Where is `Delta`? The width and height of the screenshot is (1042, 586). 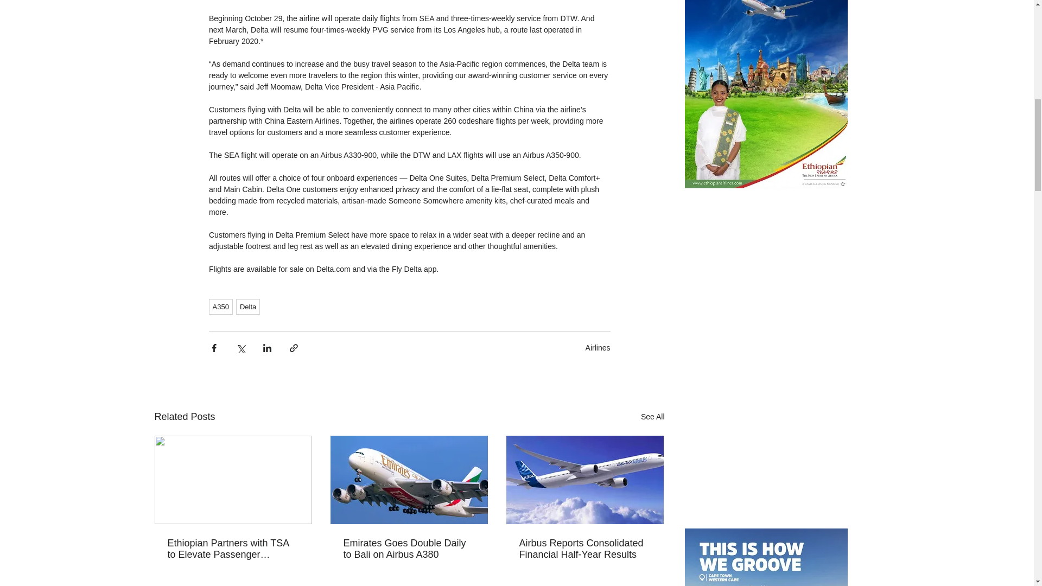 Delta is located at coordinates (247, 306).